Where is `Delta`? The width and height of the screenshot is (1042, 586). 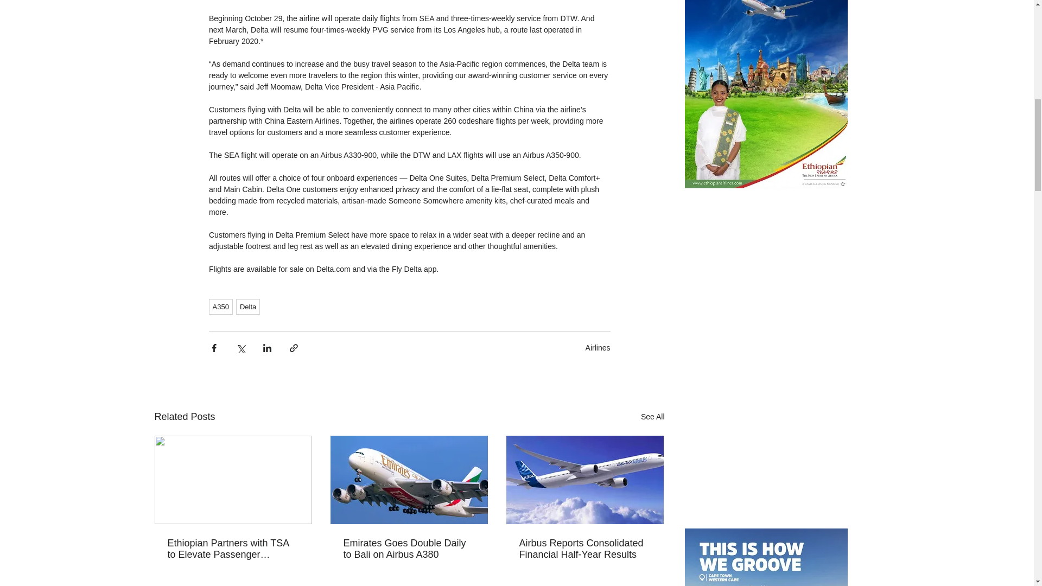 Delta is located at coordinates (247, 306).